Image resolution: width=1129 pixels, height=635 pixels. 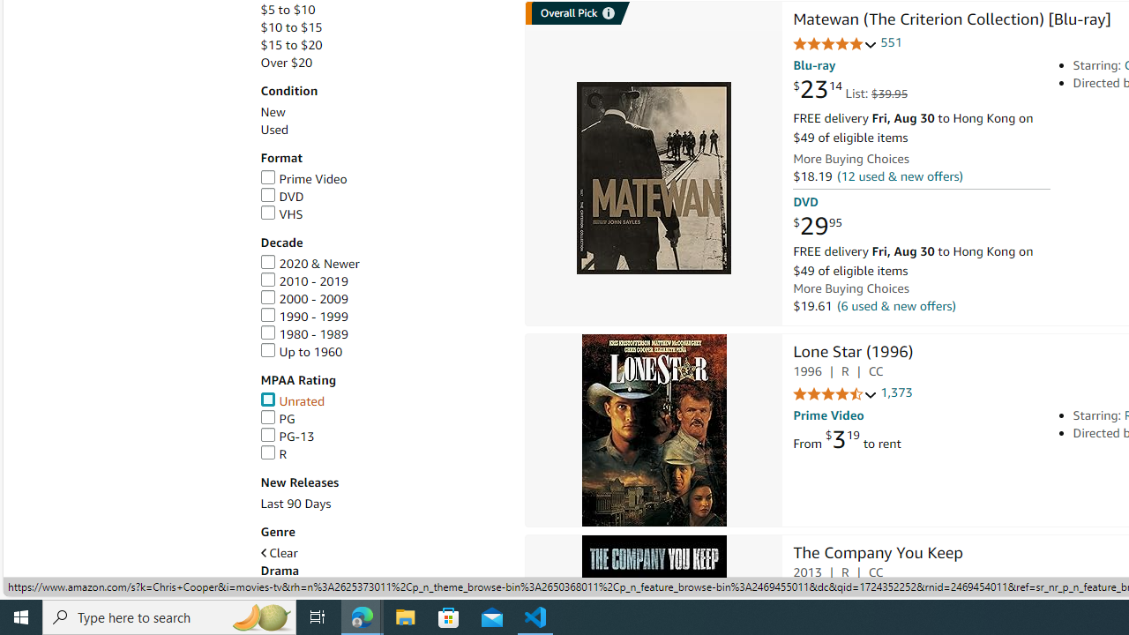 What do you see at coordinates (383, 179) in the screenshot?
I see `Prime Video` at bounding box center [383, 179].